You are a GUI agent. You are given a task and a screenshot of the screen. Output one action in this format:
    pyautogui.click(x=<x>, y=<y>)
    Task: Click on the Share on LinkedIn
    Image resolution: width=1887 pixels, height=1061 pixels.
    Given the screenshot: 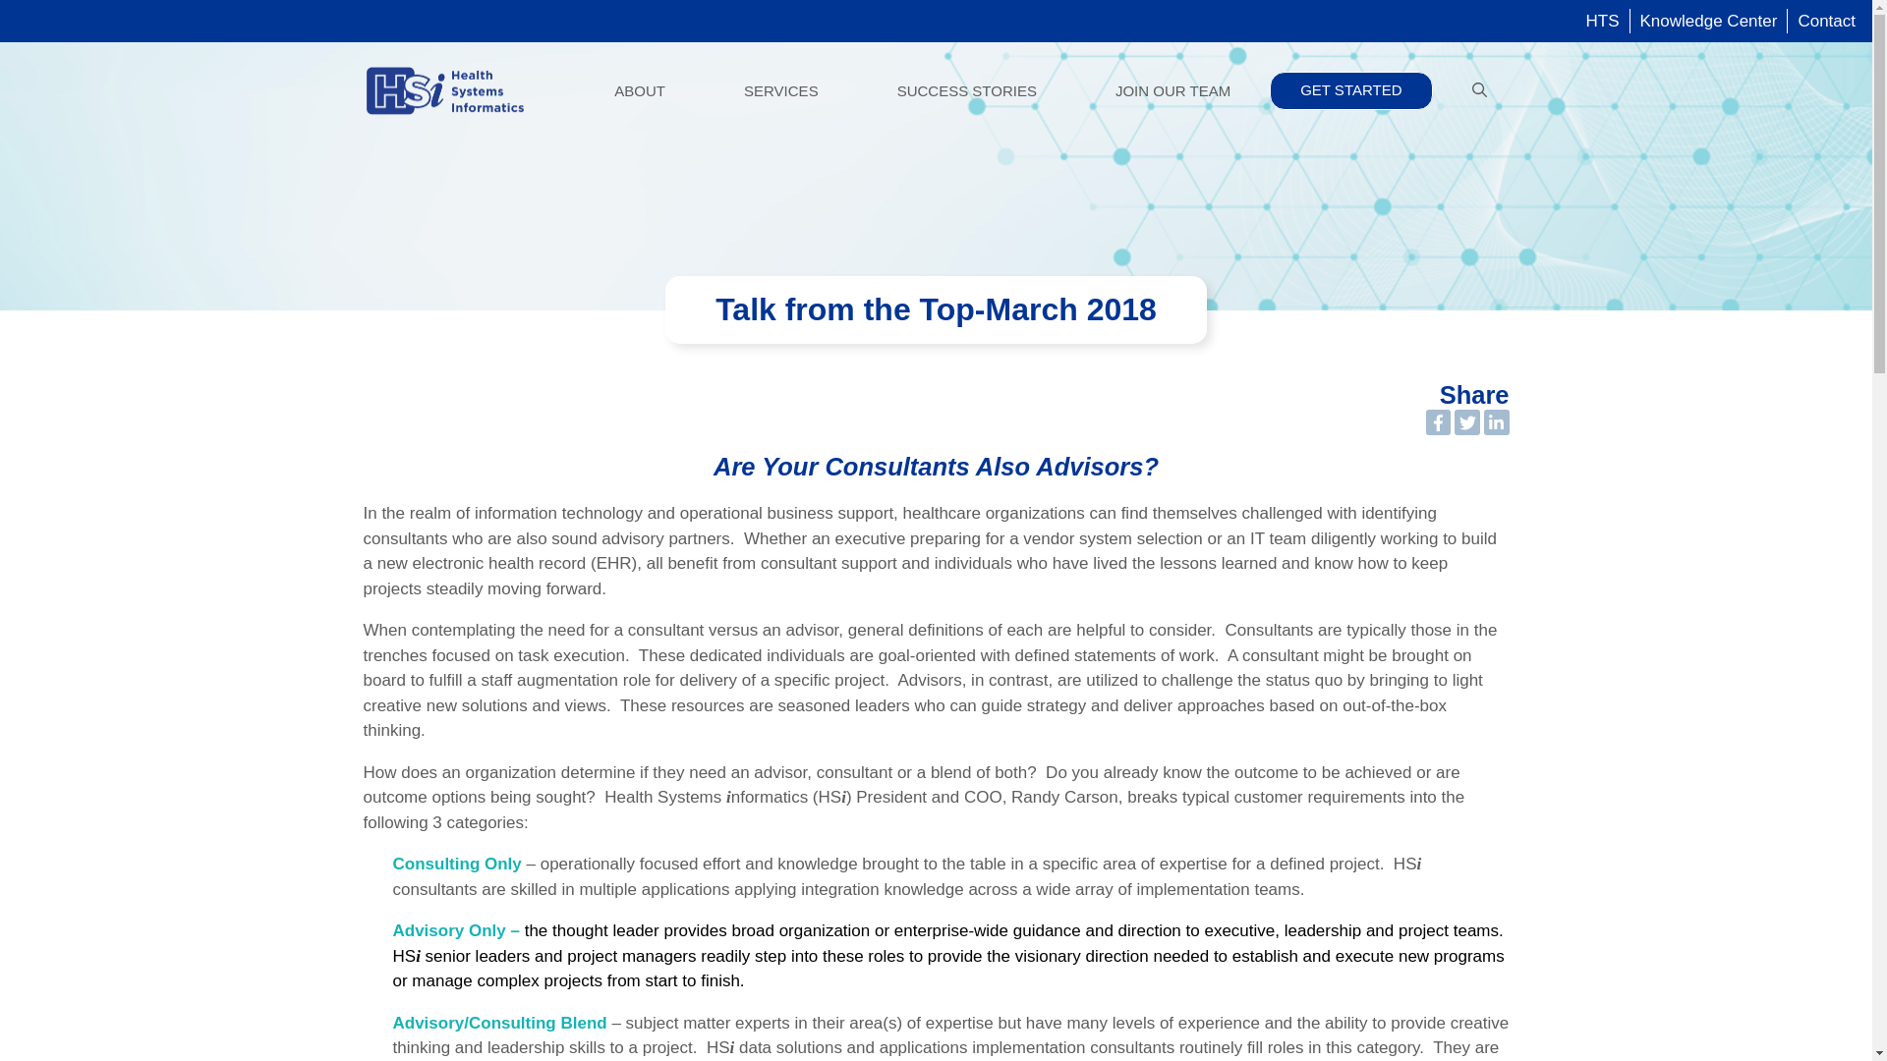 What is the action you would take?
    pyautogui.click(x=1496, y=421)
    